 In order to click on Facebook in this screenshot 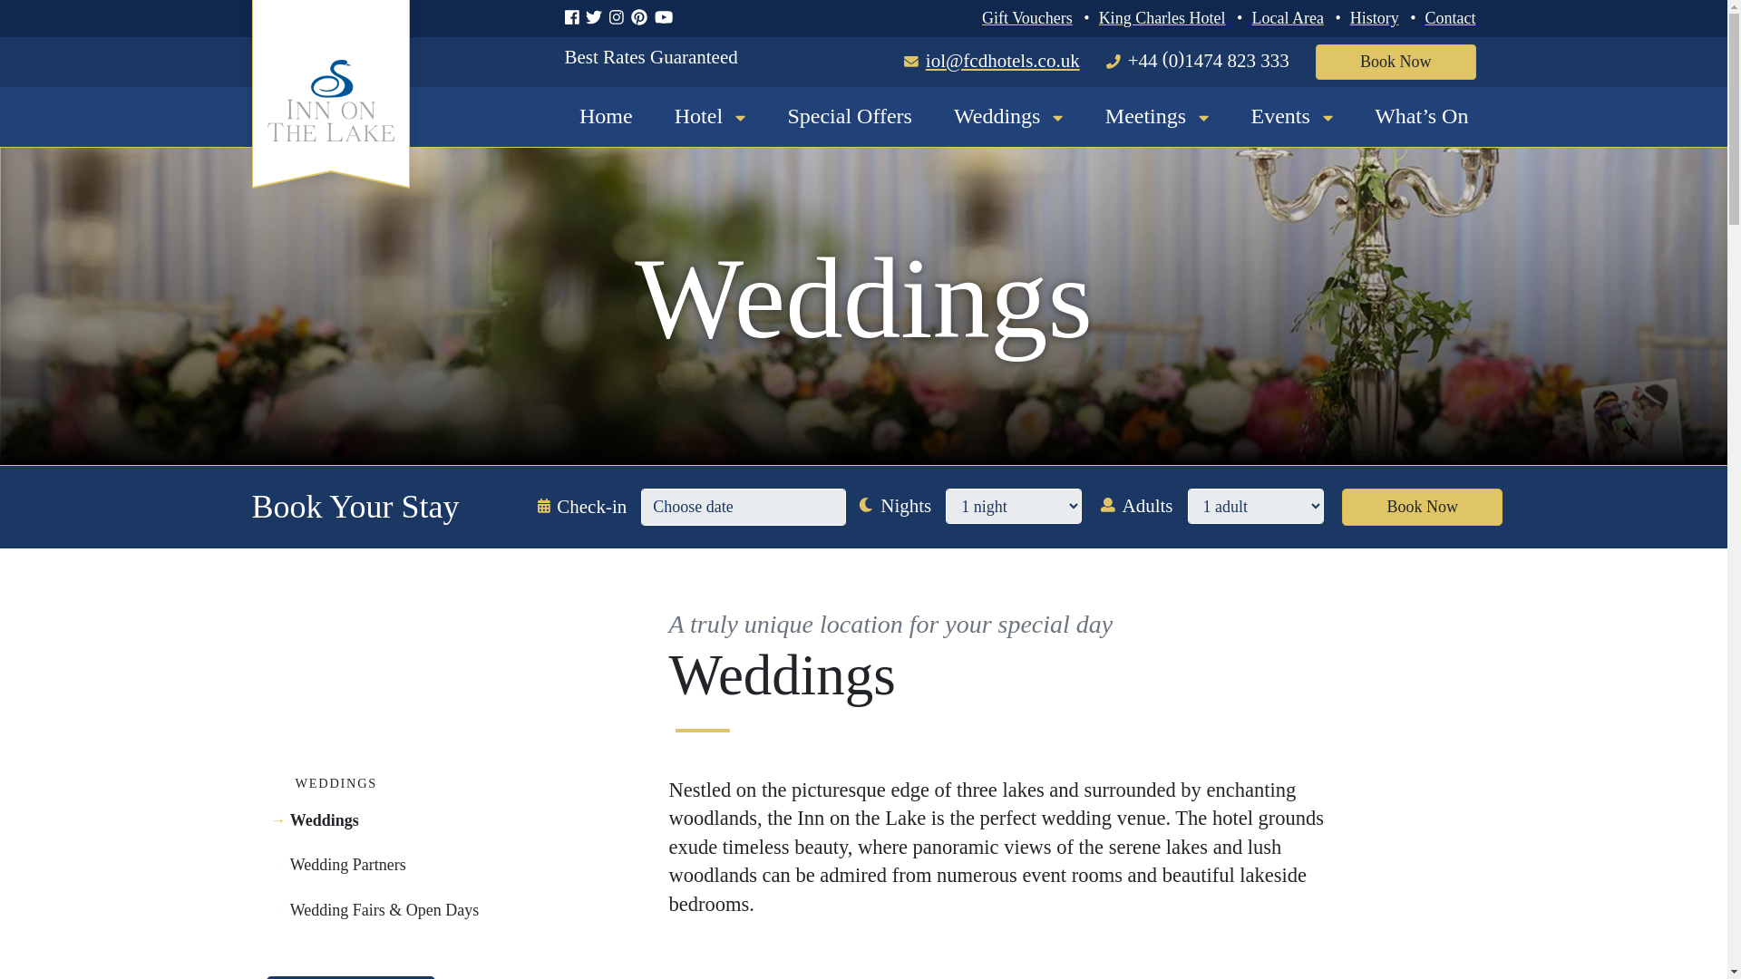, I will do `click(575, 18)`.